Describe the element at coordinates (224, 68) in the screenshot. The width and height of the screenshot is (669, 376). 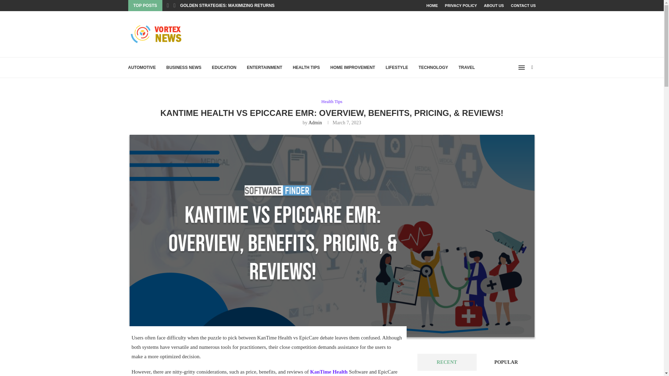
I see `EDUCATION` at that location.